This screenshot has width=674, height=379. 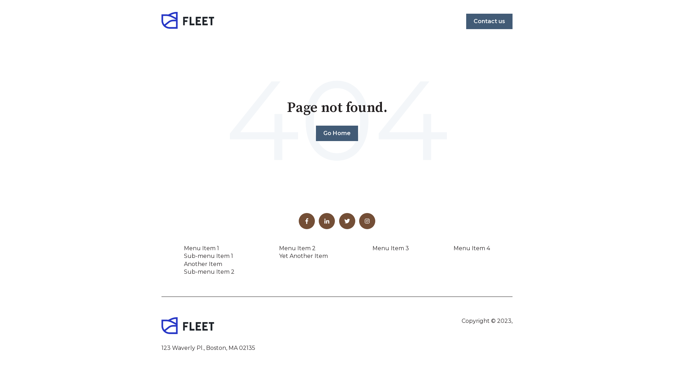 What do you see at coordinates (303, 256) in the screenshot?
I see `Yet Another Item` at bounding box center [303, 256].